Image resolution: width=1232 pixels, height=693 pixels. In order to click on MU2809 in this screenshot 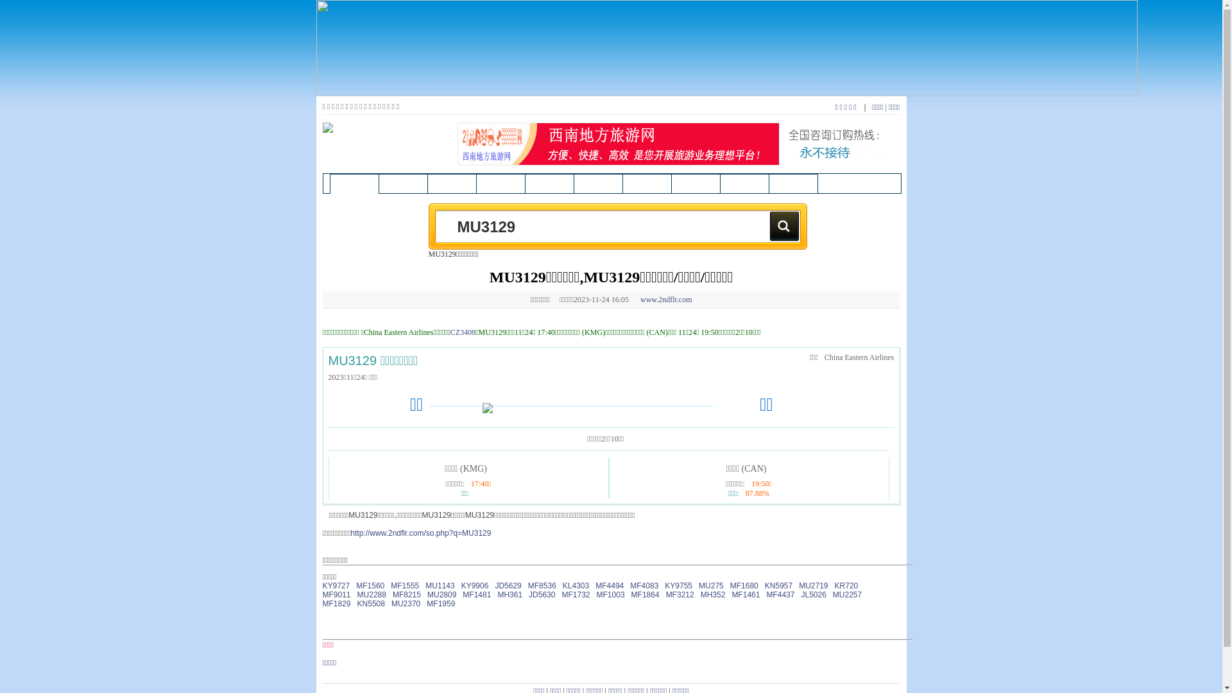, I will do `click(441, 595)`.